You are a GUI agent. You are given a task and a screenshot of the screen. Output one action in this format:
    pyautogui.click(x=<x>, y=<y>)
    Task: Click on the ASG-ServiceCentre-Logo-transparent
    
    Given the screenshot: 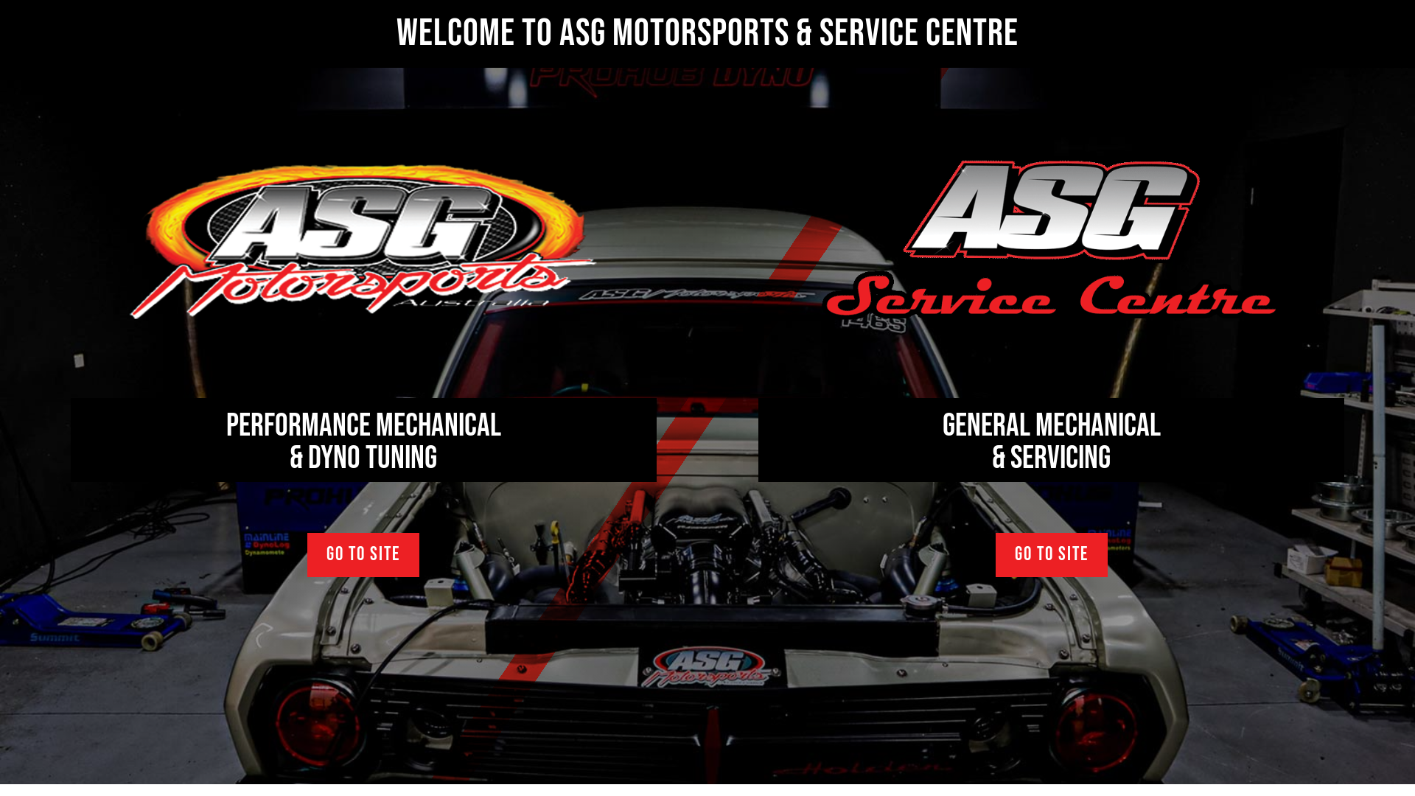 What is the action you would take?
    pyautogui.click(x=1052, y=236)
    